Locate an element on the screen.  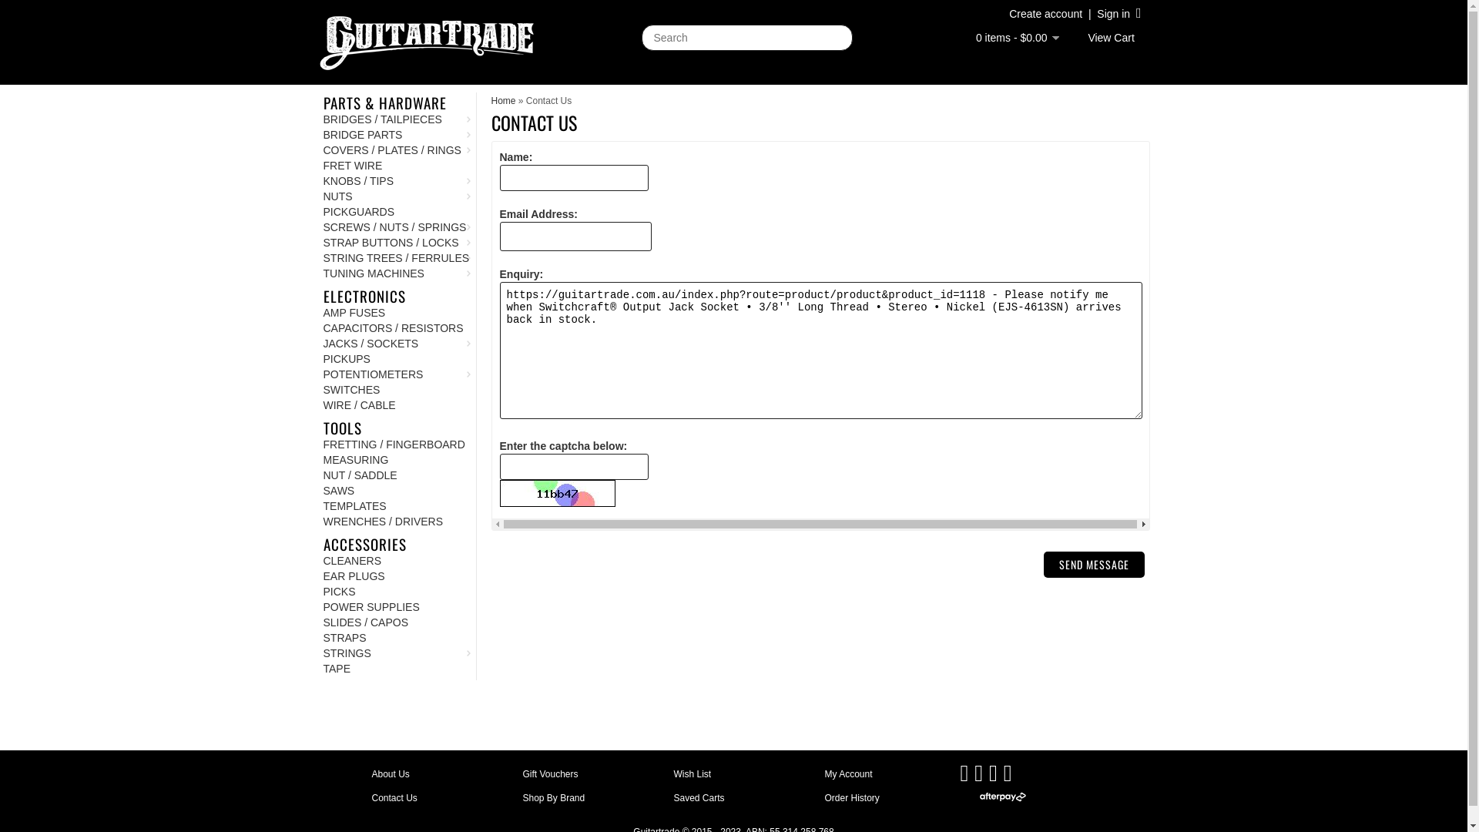
FRET WIRE is located at coordinates (396, 166).